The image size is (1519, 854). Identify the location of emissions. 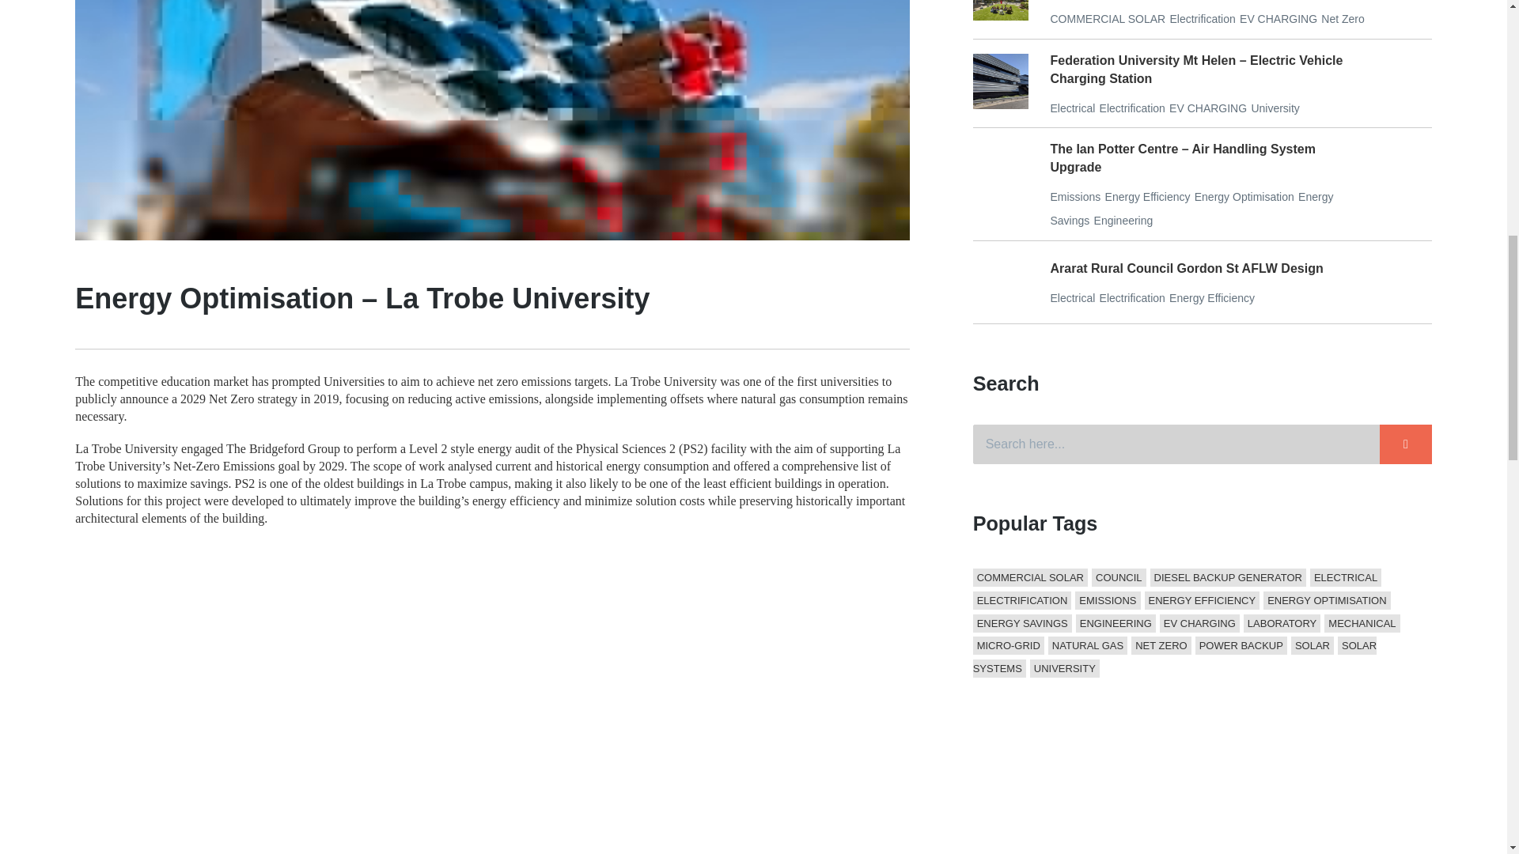
(1074, 196).